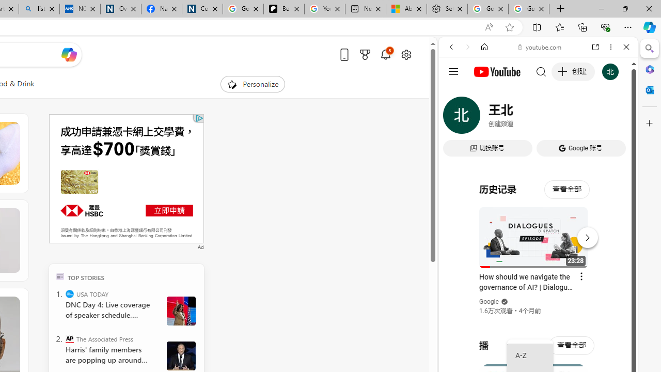  Describe the element at coordinates (530, 355) in the screenshot. I see `A-Z` at that location.